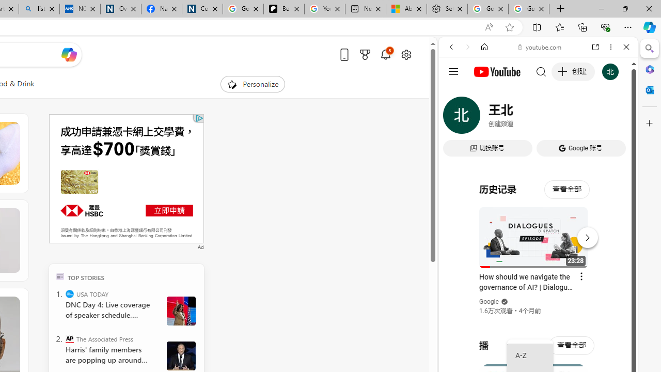  Describe the element at coordinates (530, 355) in the screenshot. I see `A-Z` at that location.